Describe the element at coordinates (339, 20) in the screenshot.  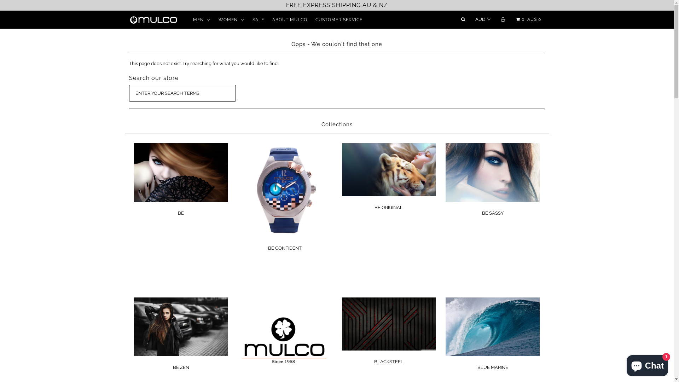
I see `CUSTOMER SERVICE` at that location.